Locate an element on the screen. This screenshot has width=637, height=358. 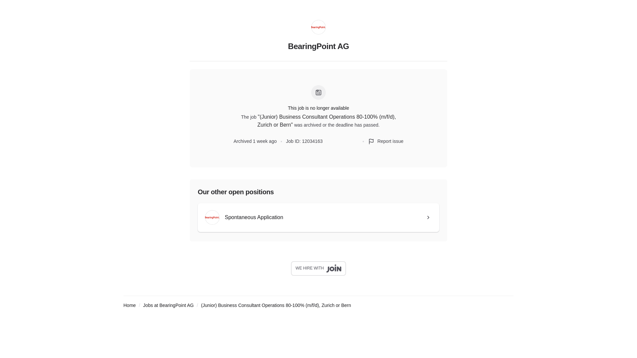
Jobs at BearingPoint AG is located at coordinates (168, 305).